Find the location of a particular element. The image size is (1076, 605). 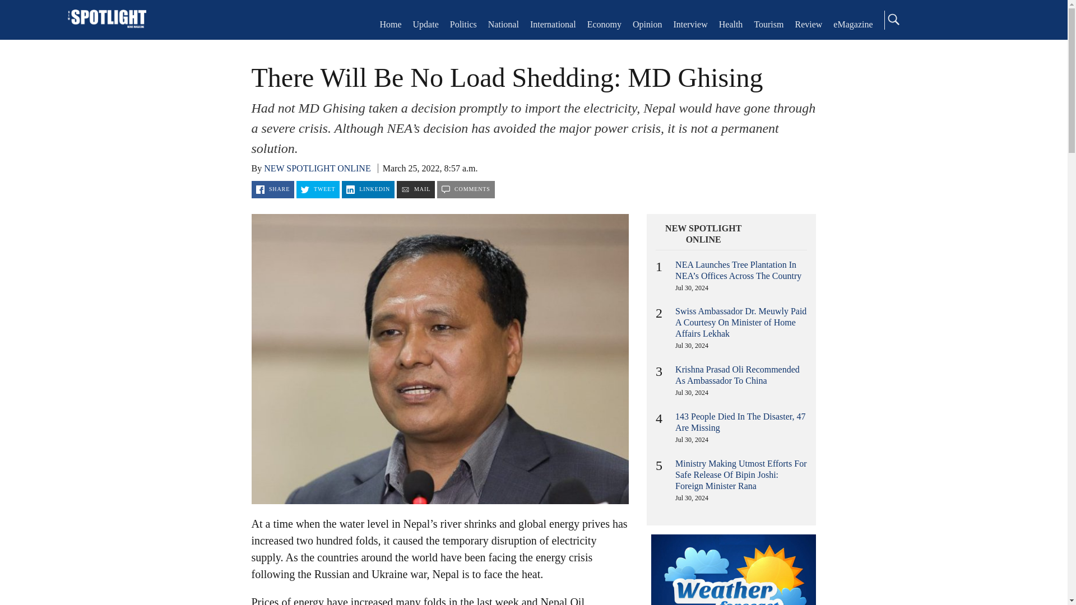

eMagazine is located at coordinates (853, 24).